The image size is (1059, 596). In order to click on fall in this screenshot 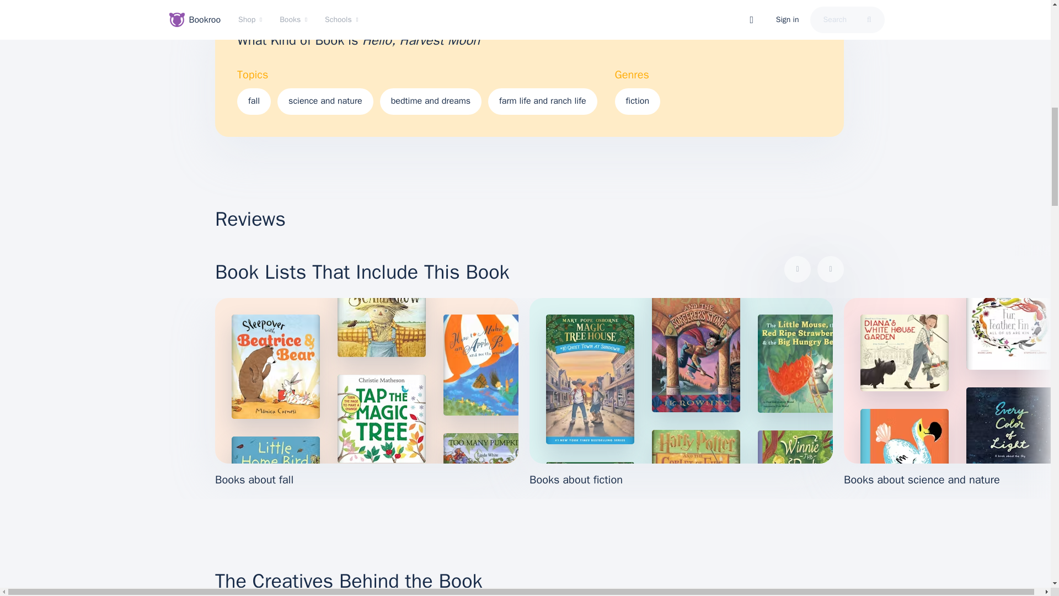, I will do `click(254, 102)`.